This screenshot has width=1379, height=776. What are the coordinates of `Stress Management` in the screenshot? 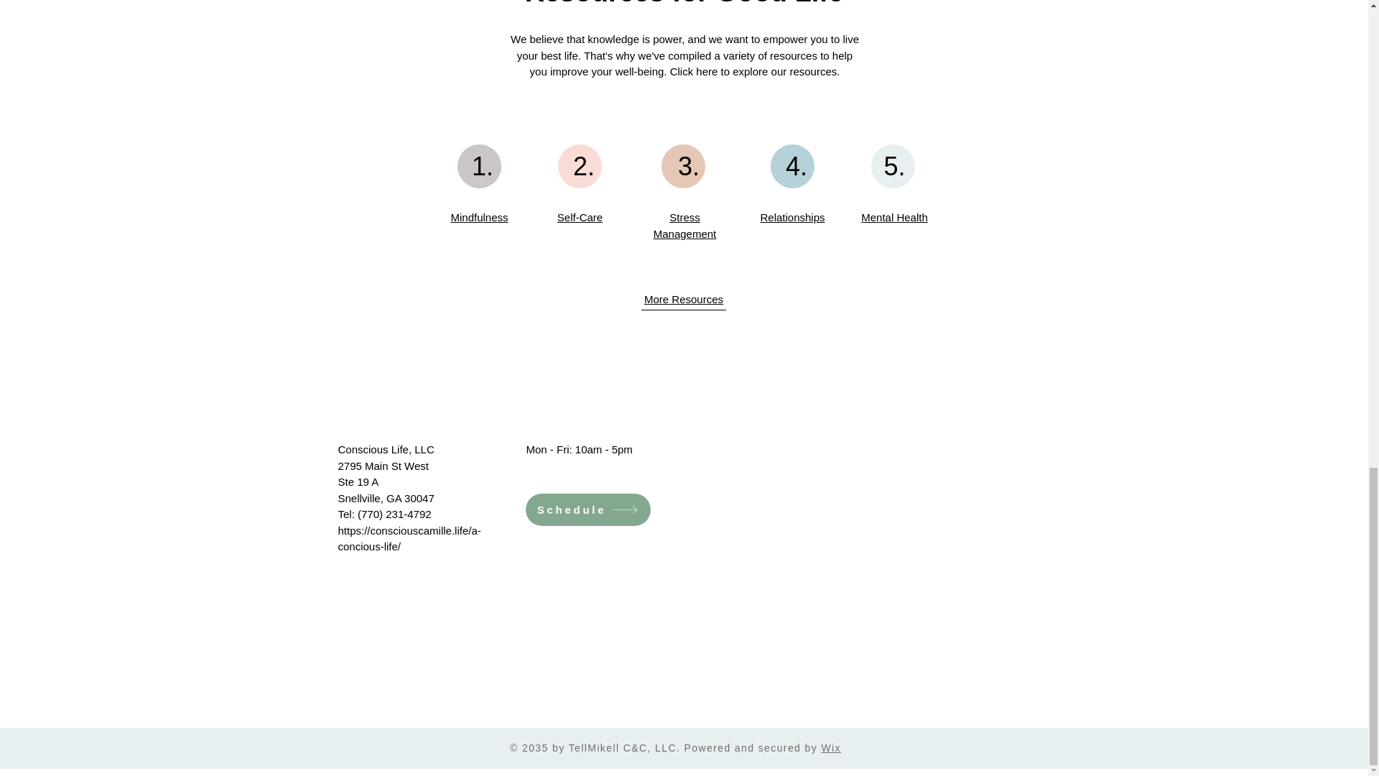 It's located at (685, 225).